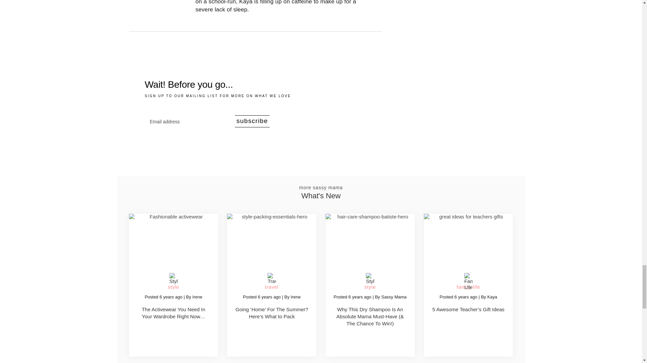 This screenshot has height=363, width=647. I want to click on Subscribe, so click(252, 121).